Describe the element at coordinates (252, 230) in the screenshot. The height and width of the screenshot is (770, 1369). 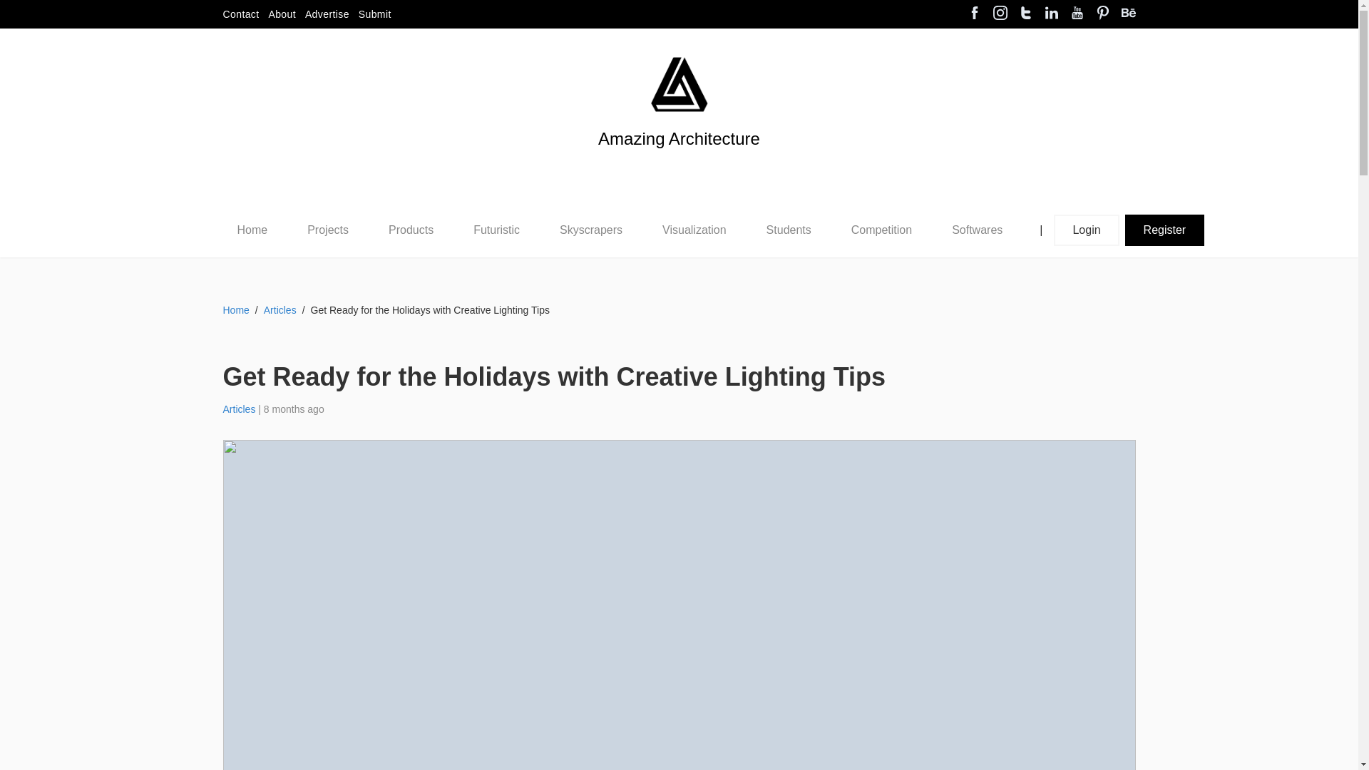
I see `Home` at that location.